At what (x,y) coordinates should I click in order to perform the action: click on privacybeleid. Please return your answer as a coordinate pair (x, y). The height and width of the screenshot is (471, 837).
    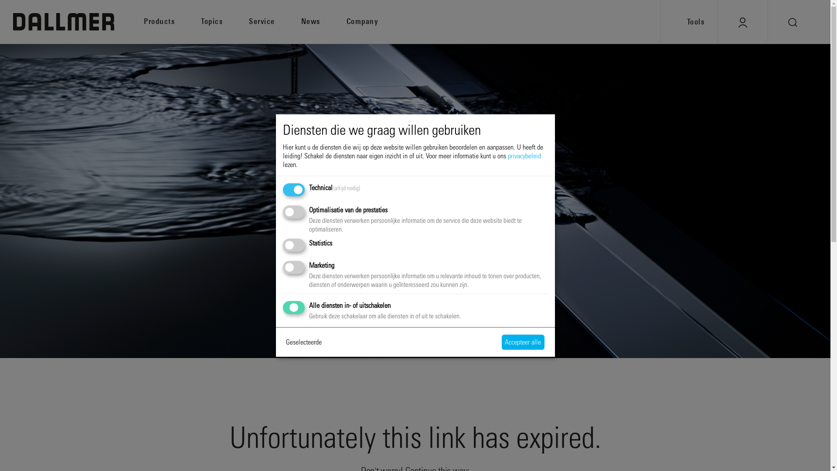
    Looking at the image, I should click on (524, 155).